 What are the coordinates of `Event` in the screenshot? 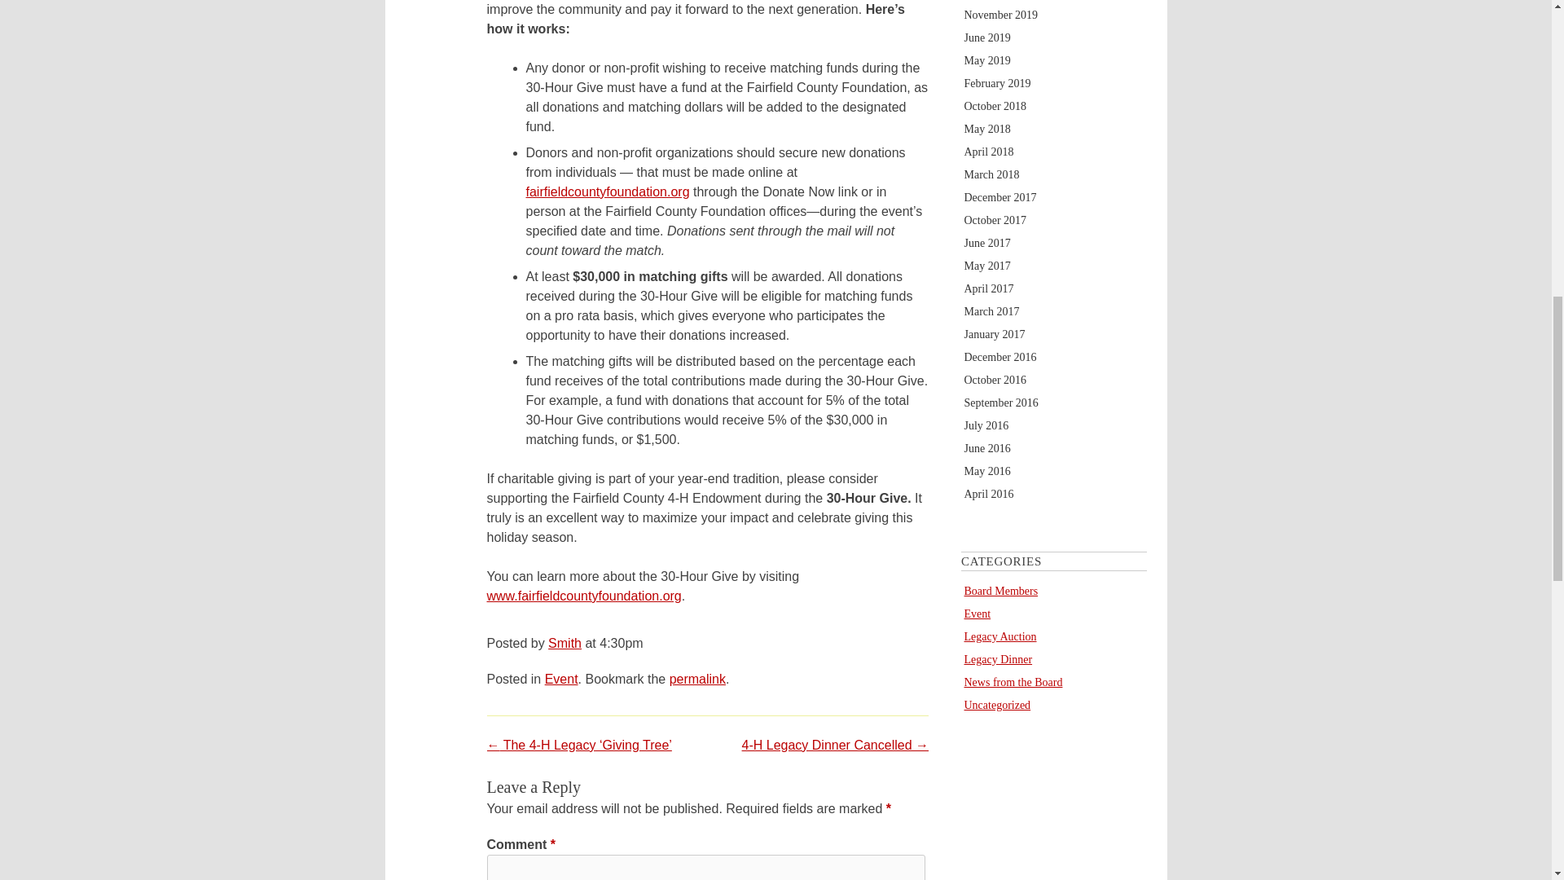 It's located at (561, 680).